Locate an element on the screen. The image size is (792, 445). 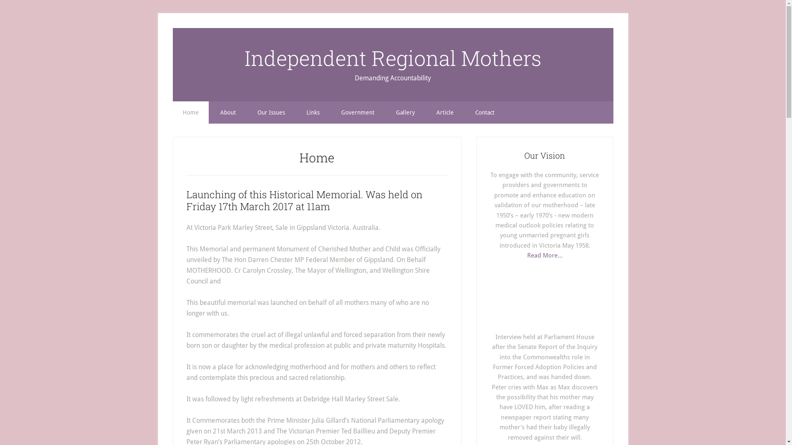
Home is located at coordinates (190, 112).